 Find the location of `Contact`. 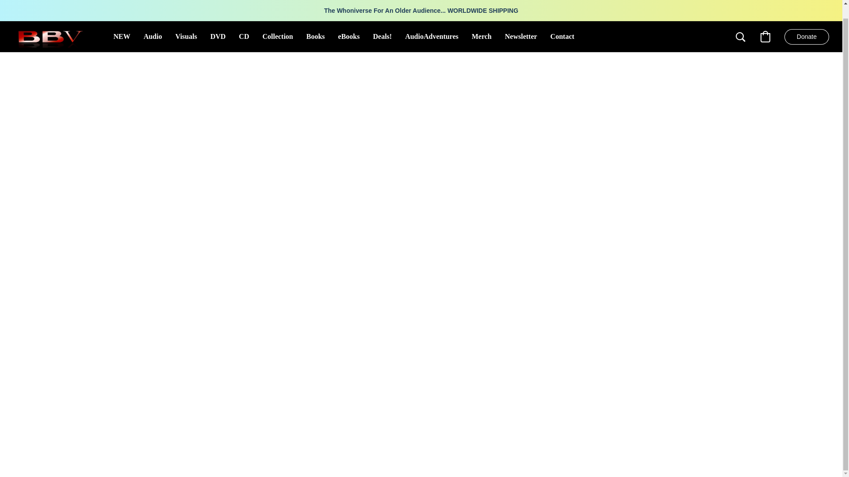

Contact is located at coordinates (562, 36).